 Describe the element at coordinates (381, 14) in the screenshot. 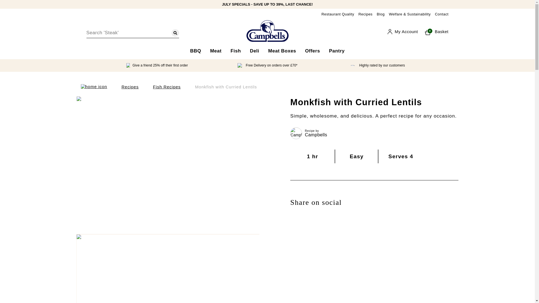

I see `Blog` at that location.